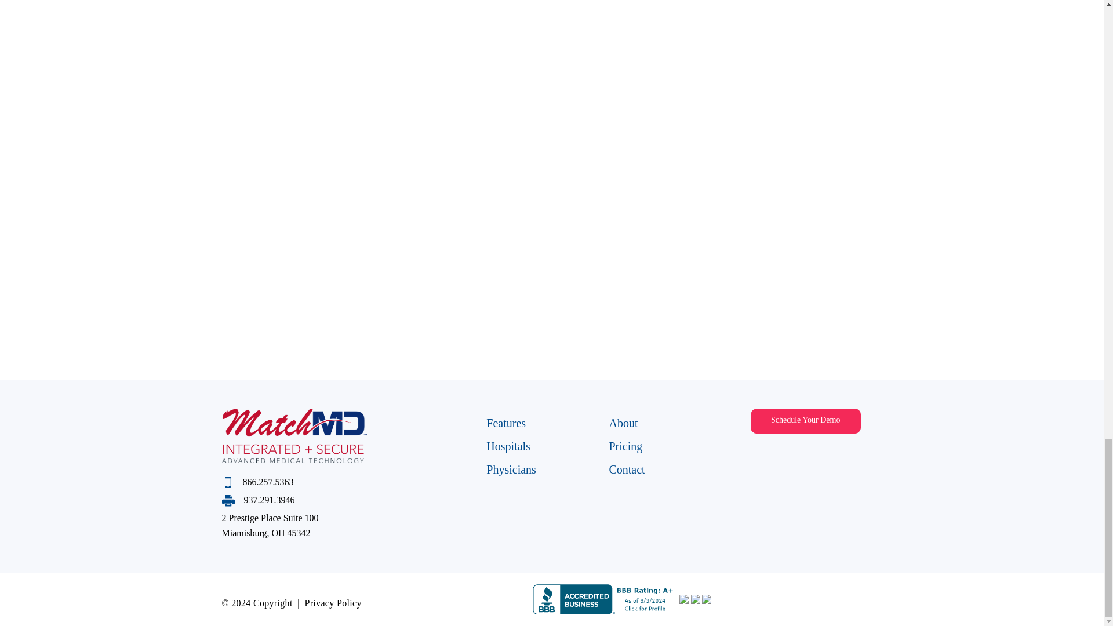  What do you see at coordinates (625, 446) in the screenshot?
I see `Schedule Your Demo` at bounding box center [625, 446].